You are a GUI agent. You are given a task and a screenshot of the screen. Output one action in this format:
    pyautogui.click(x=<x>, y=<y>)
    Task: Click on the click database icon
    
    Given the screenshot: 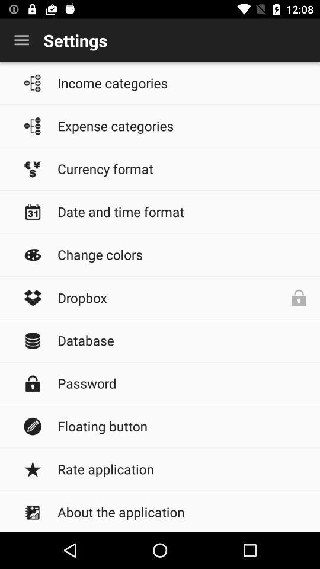 What is the action you would take?
    pyautogui.click(x=183, y=340)
    